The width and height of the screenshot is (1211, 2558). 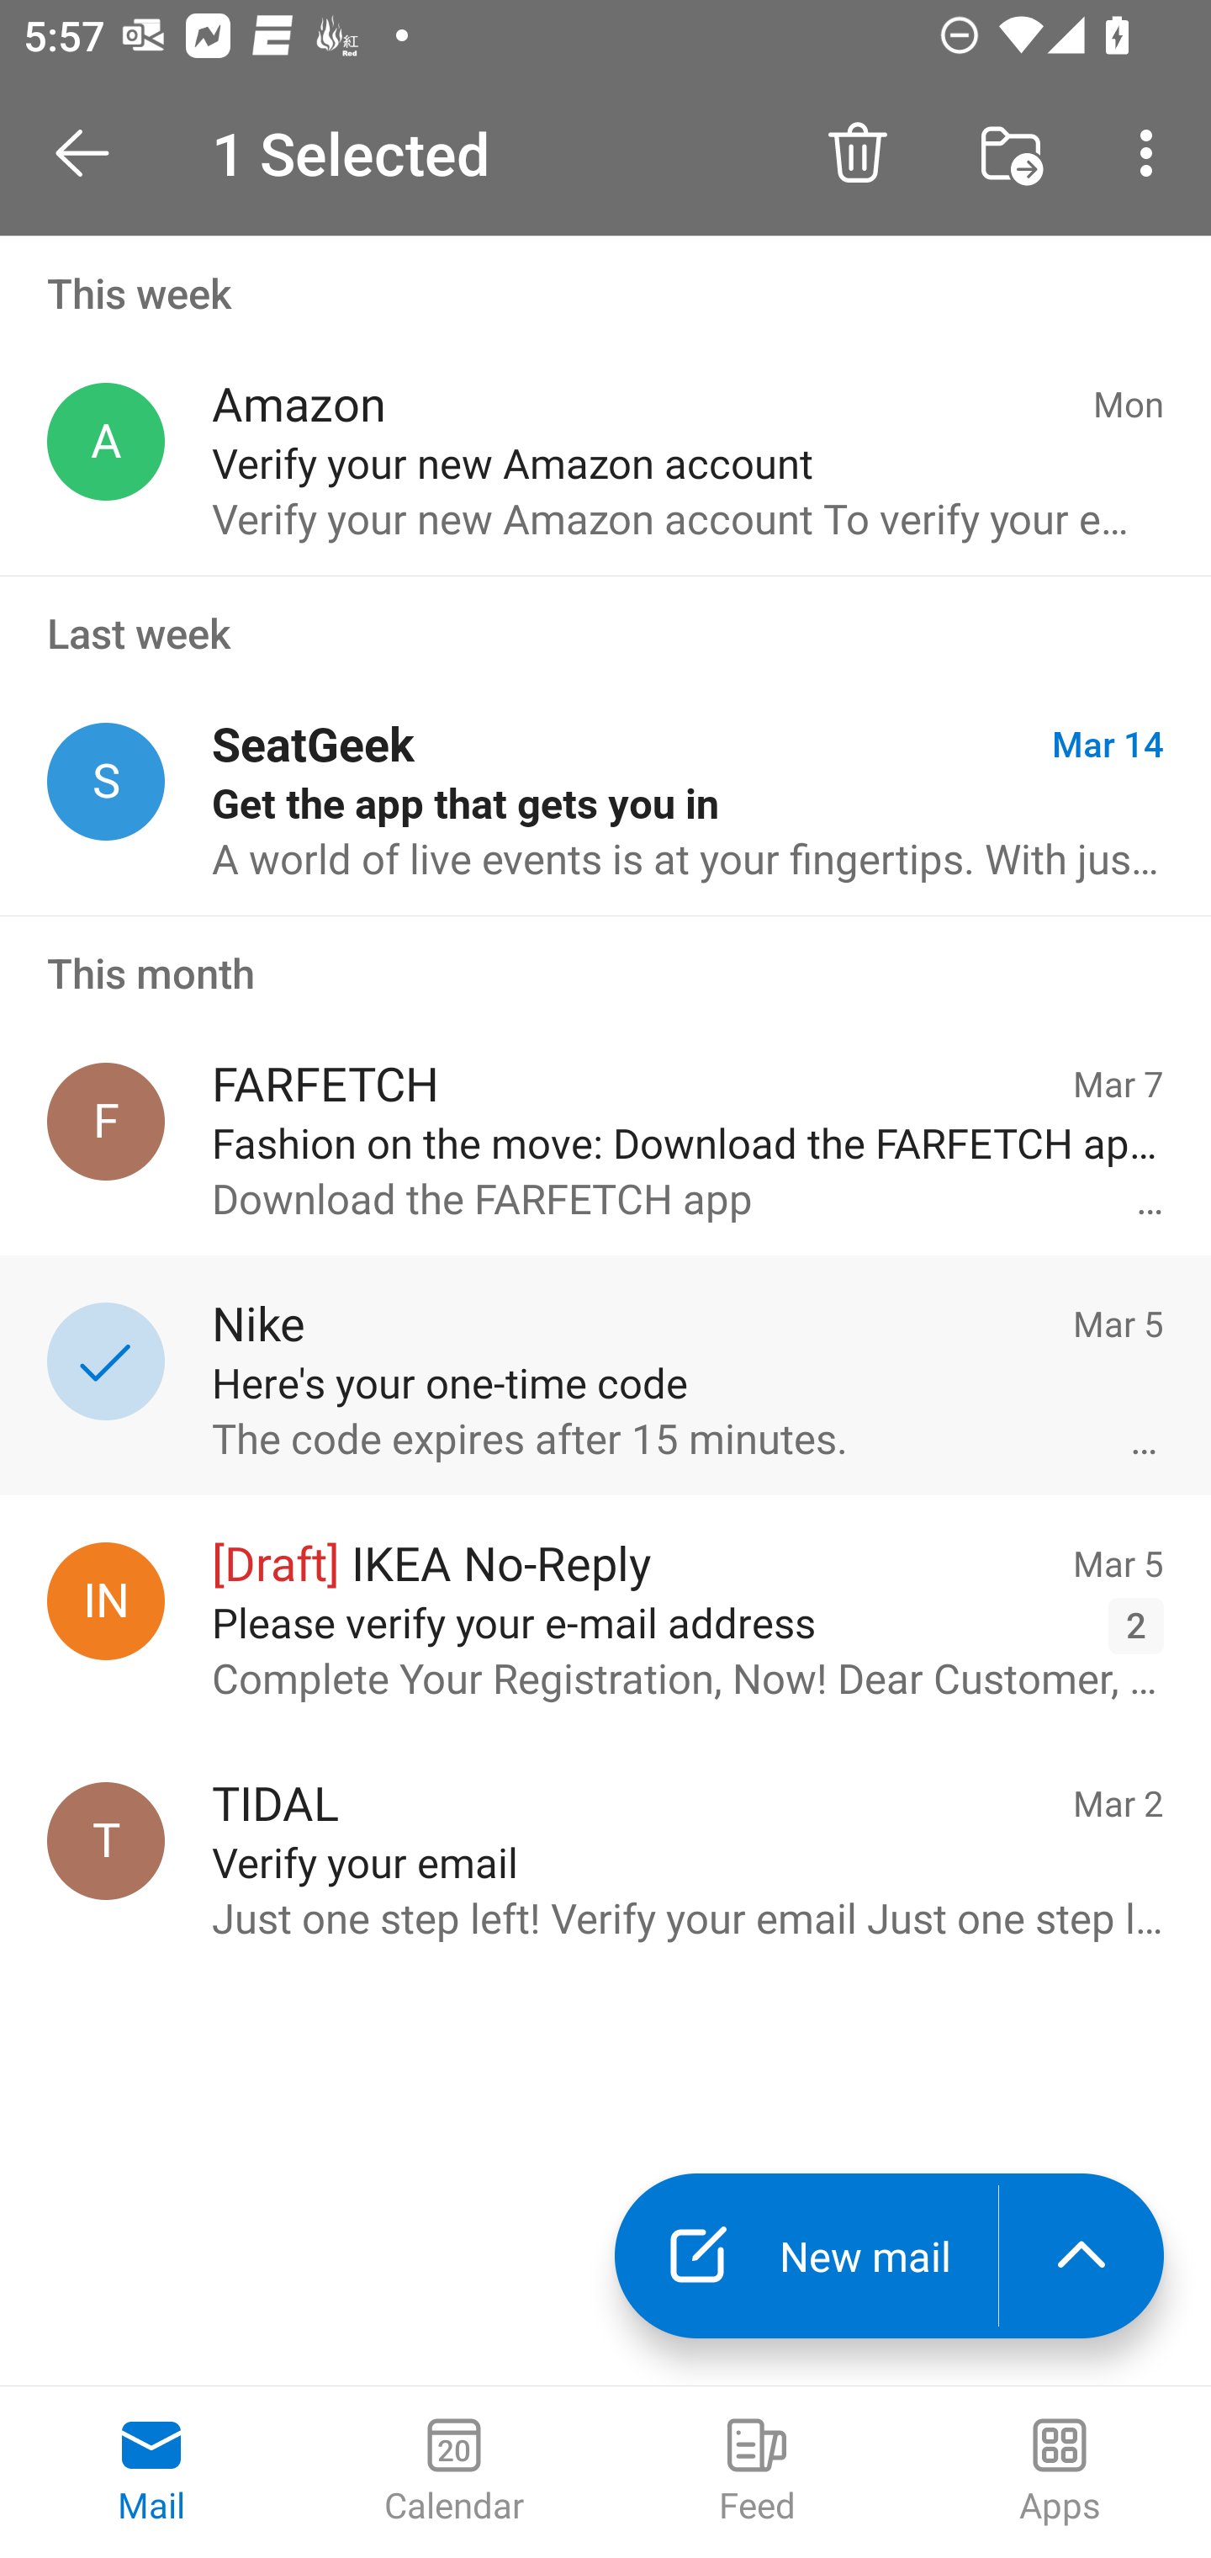 I want to click on Search, , , so click(x=1140, y=153).